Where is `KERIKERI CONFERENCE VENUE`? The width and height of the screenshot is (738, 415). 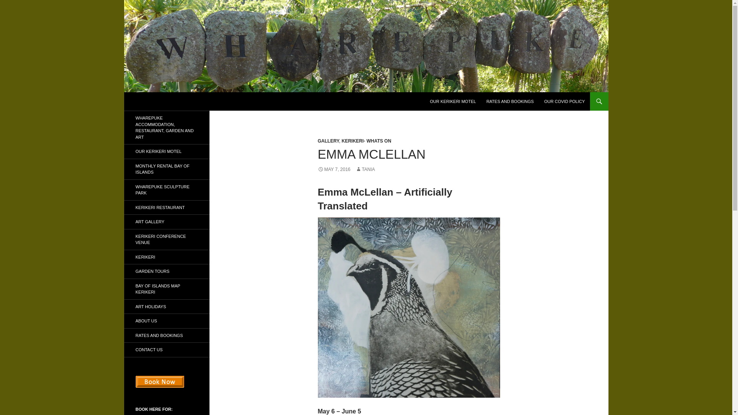
KERIKERI CONFERENCE VENUE is located at coordinates (166, 239).